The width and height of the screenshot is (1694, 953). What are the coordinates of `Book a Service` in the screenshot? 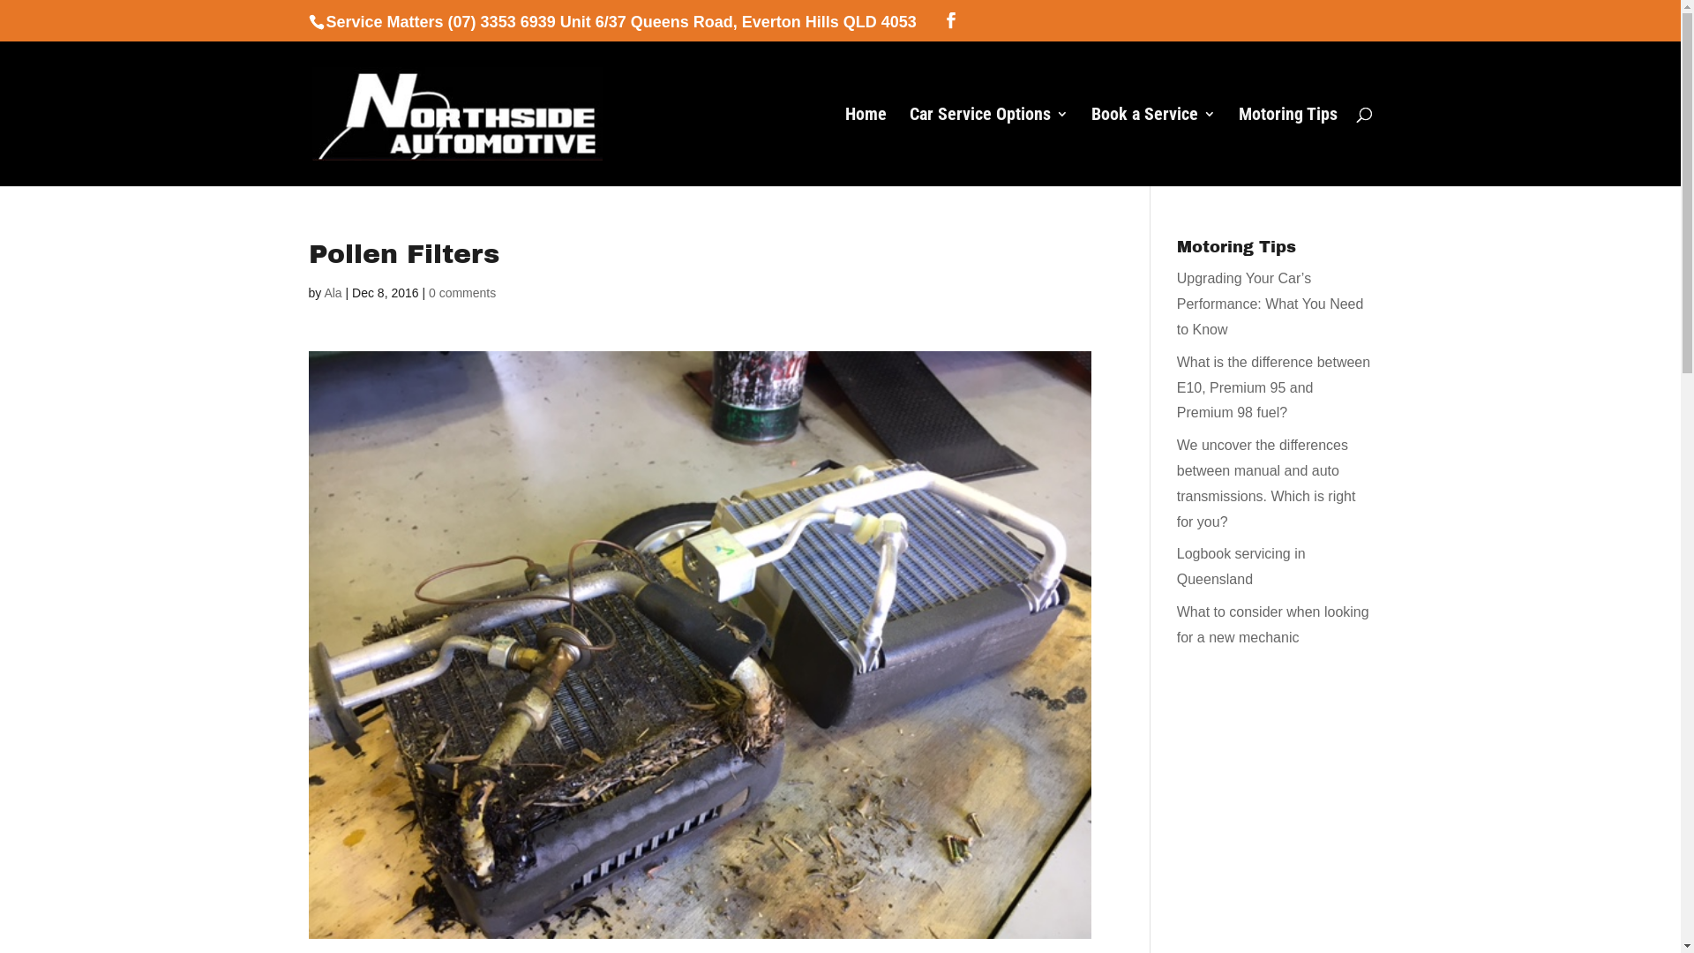 It's located at (1152, 146).